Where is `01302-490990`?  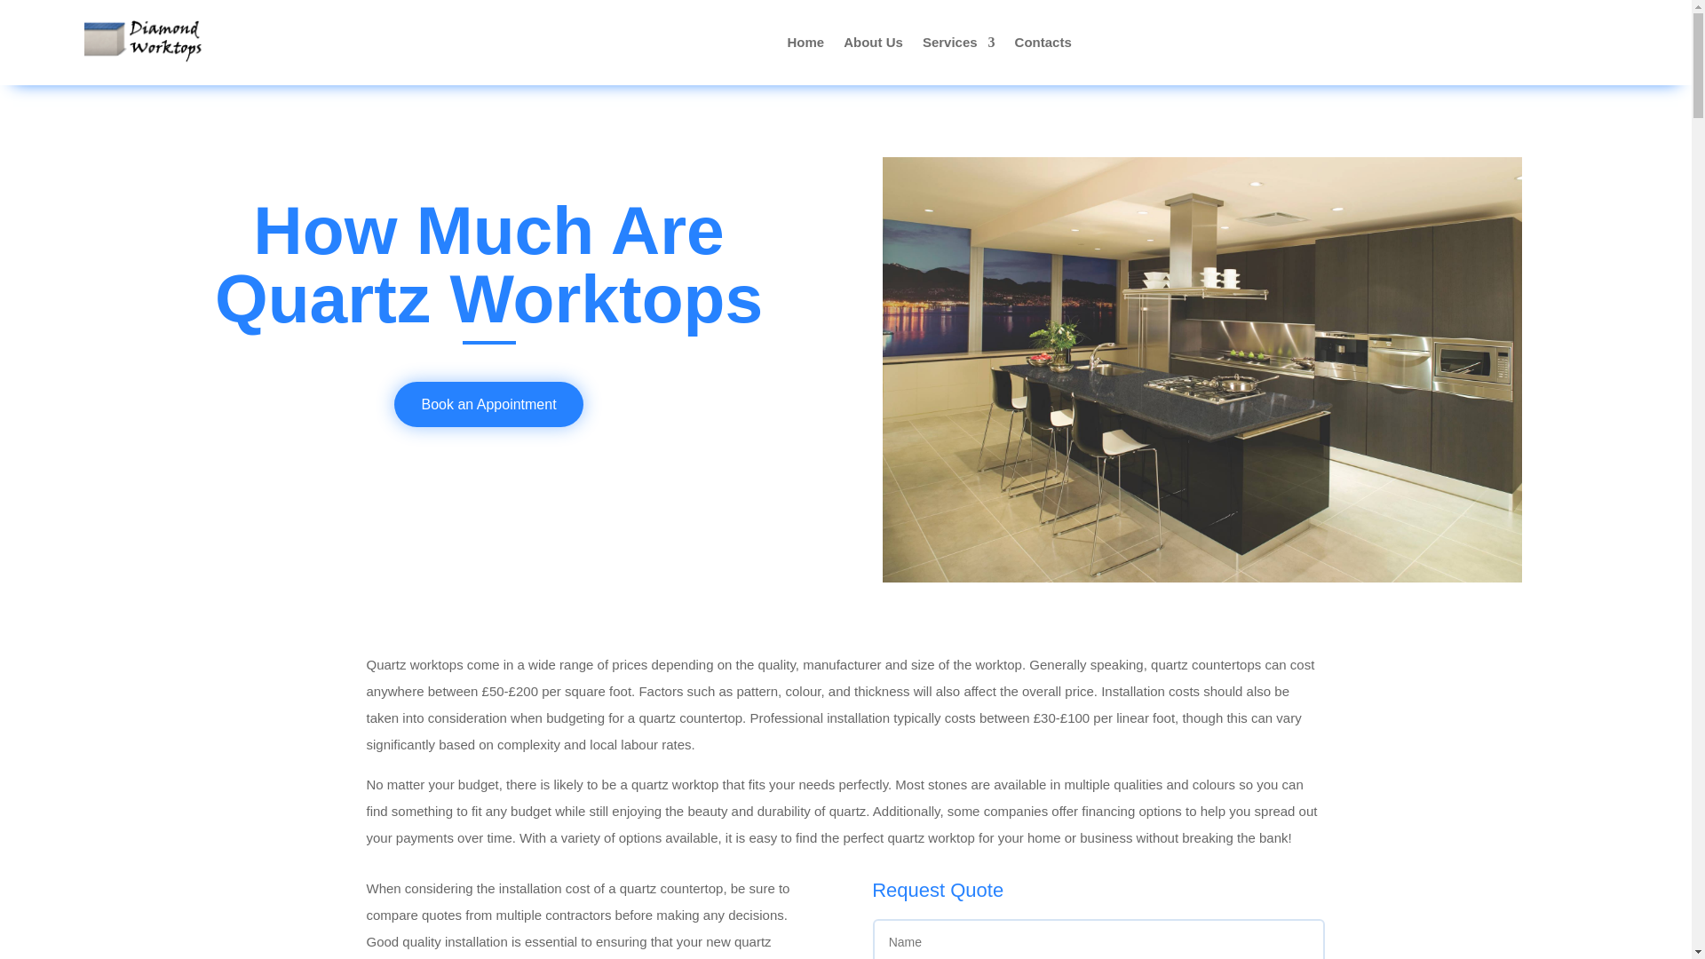
01302-490990 is located at coordinates (1552, 1).